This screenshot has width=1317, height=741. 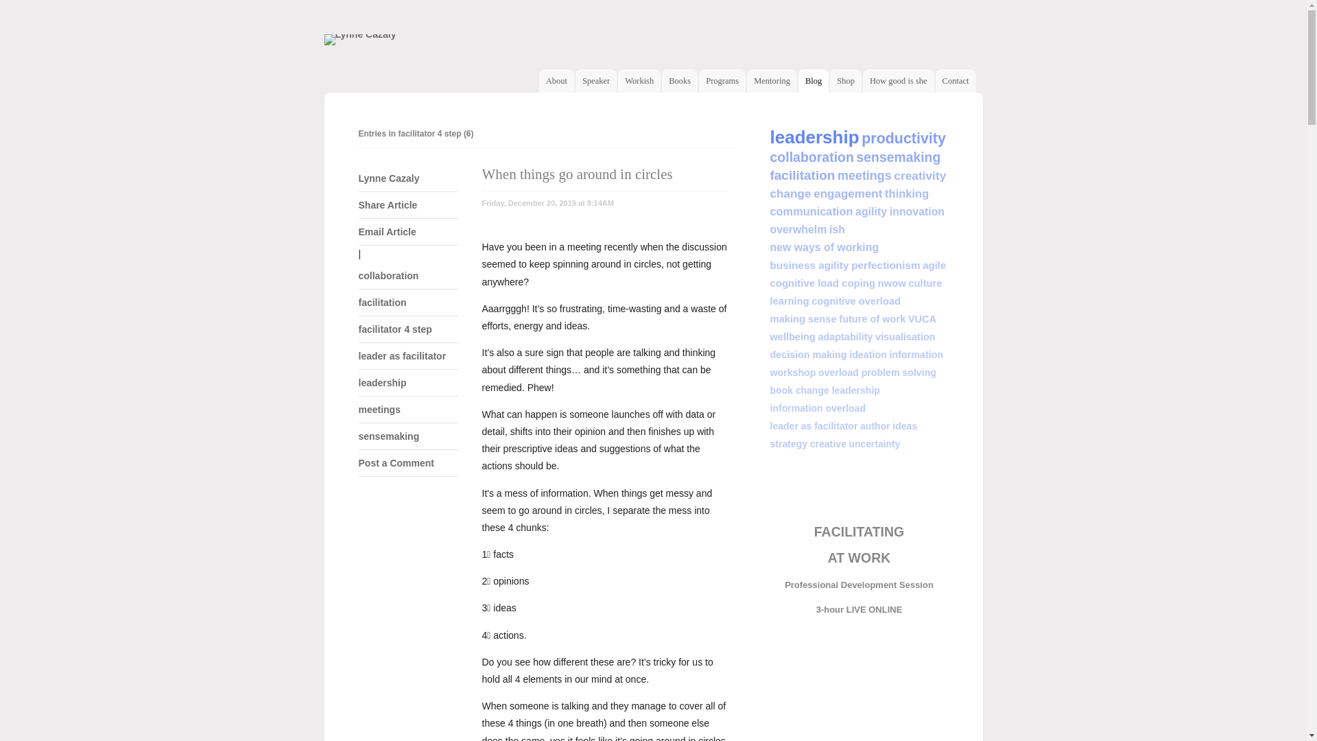 I want to click on Blog, so click(x=814, y=81).